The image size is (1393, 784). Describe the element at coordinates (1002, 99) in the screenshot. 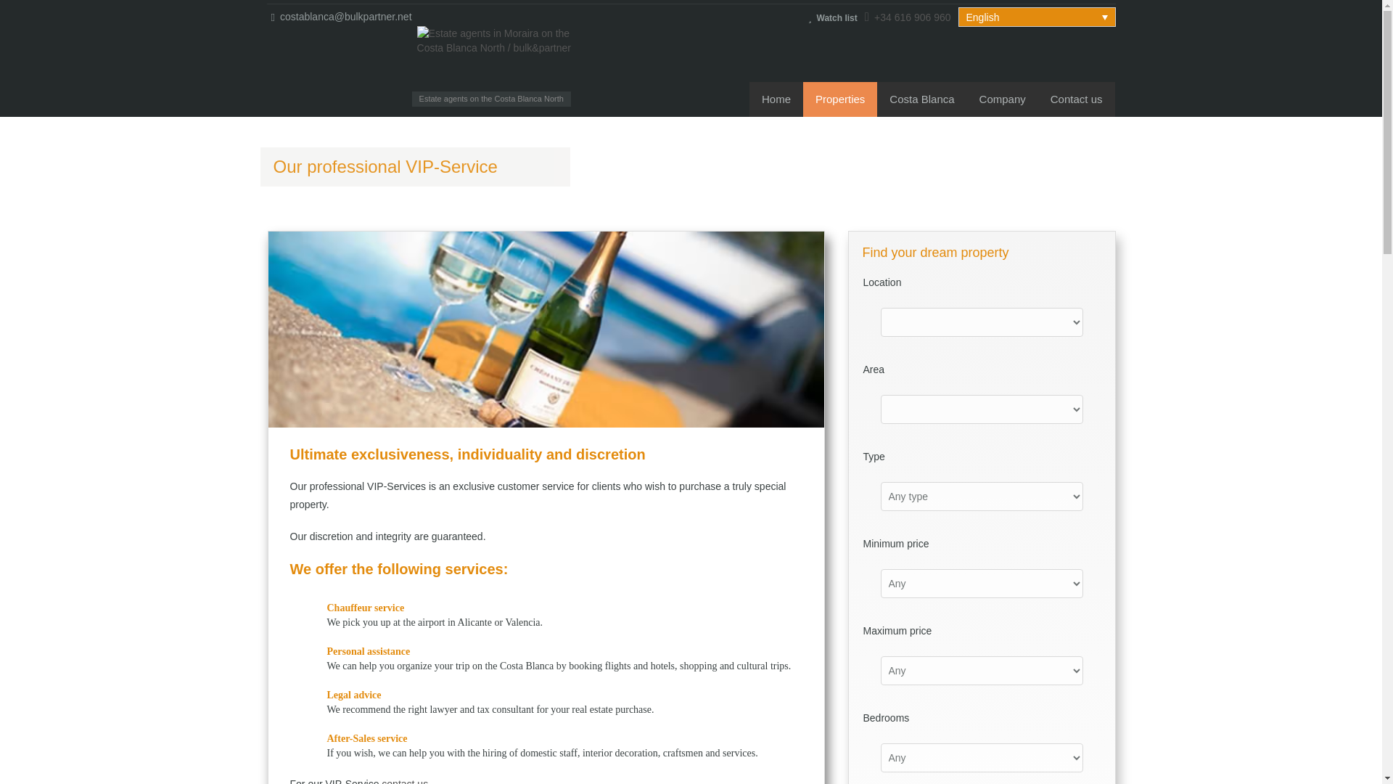

I see `Company` at that location.